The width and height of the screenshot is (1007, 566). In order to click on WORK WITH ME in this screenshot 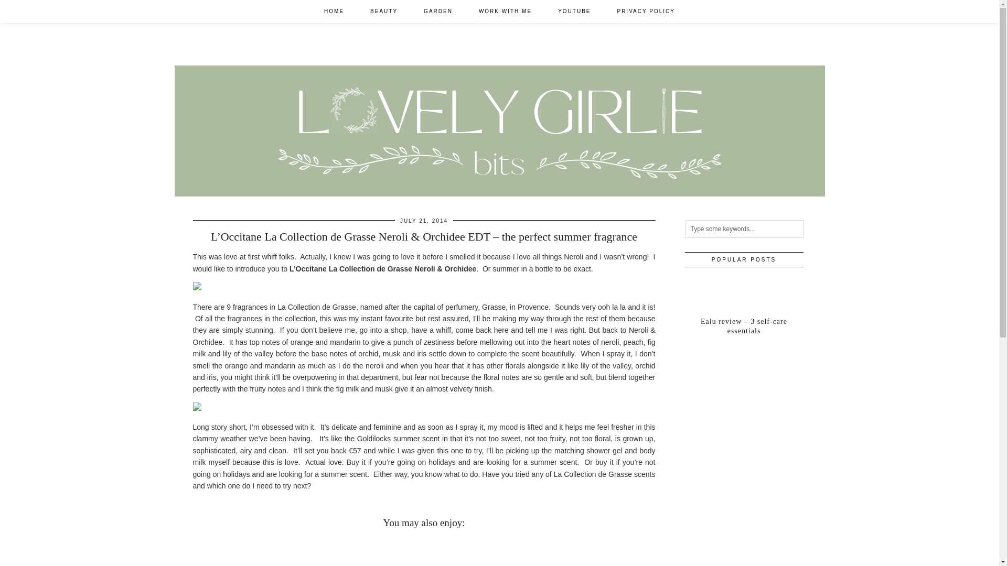, I will do `click(505, 12)`.